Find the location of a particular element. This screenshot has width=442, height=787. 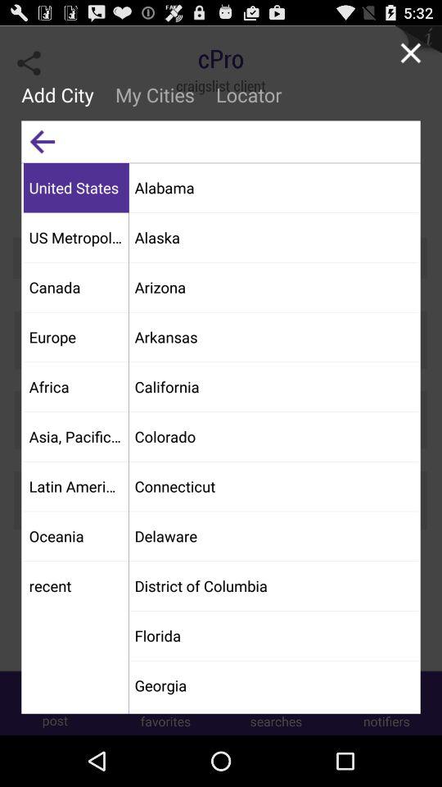

scroll until the latin america and app is located at coordinates (75, 485).